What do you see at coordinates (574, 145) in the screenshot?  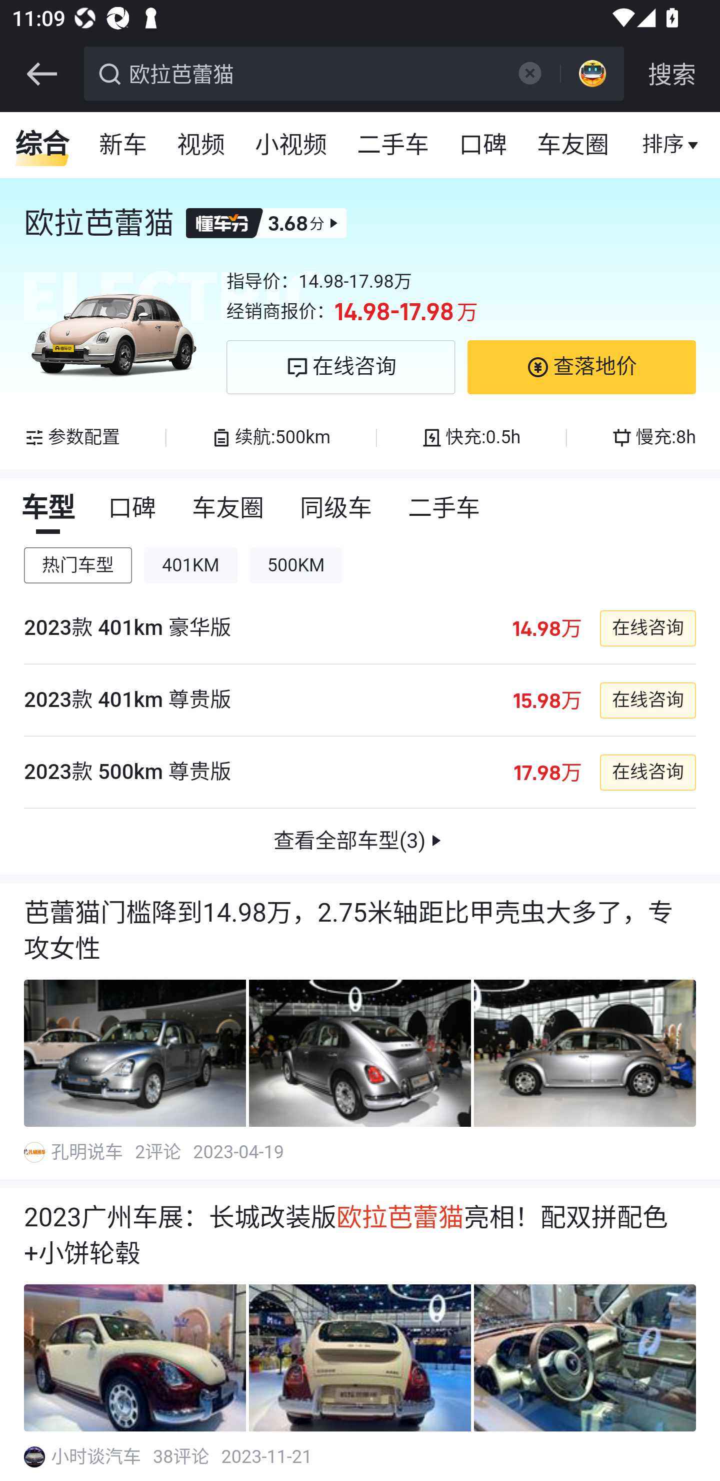 I see `车友圈` at bounding box center [574, 145].